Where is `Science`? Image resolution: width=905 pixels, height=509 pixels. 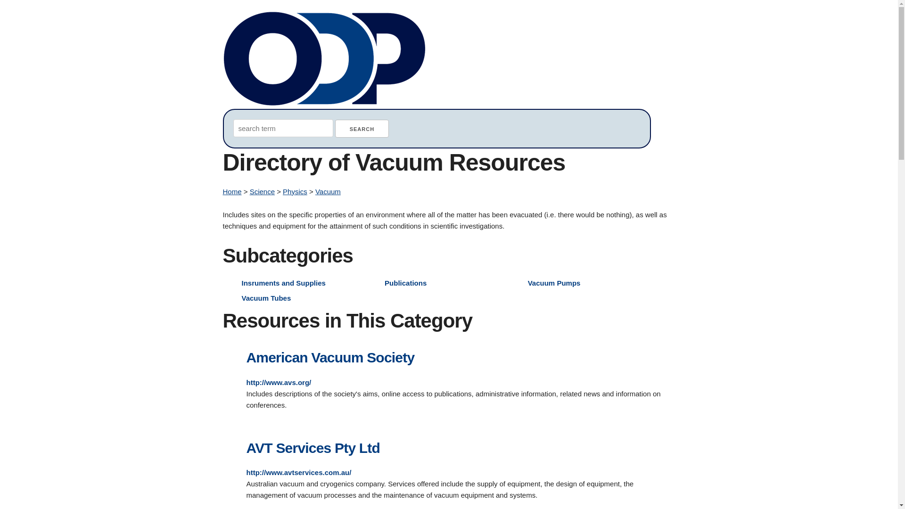
Science is located at coordinates (262, 191).